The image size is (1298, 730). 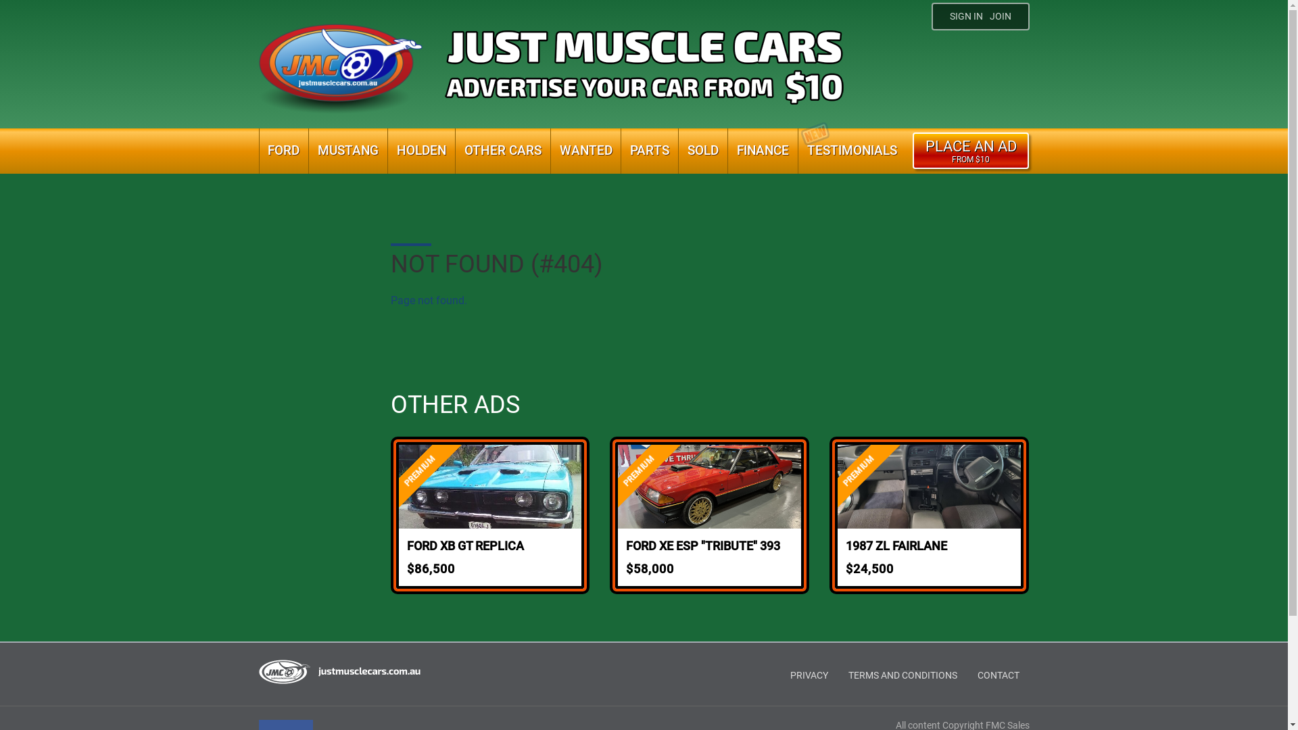 What do you see at coordinates (348, 151) in the screenshot?
I see `MUSTANG` at bounding box center [348, 151].